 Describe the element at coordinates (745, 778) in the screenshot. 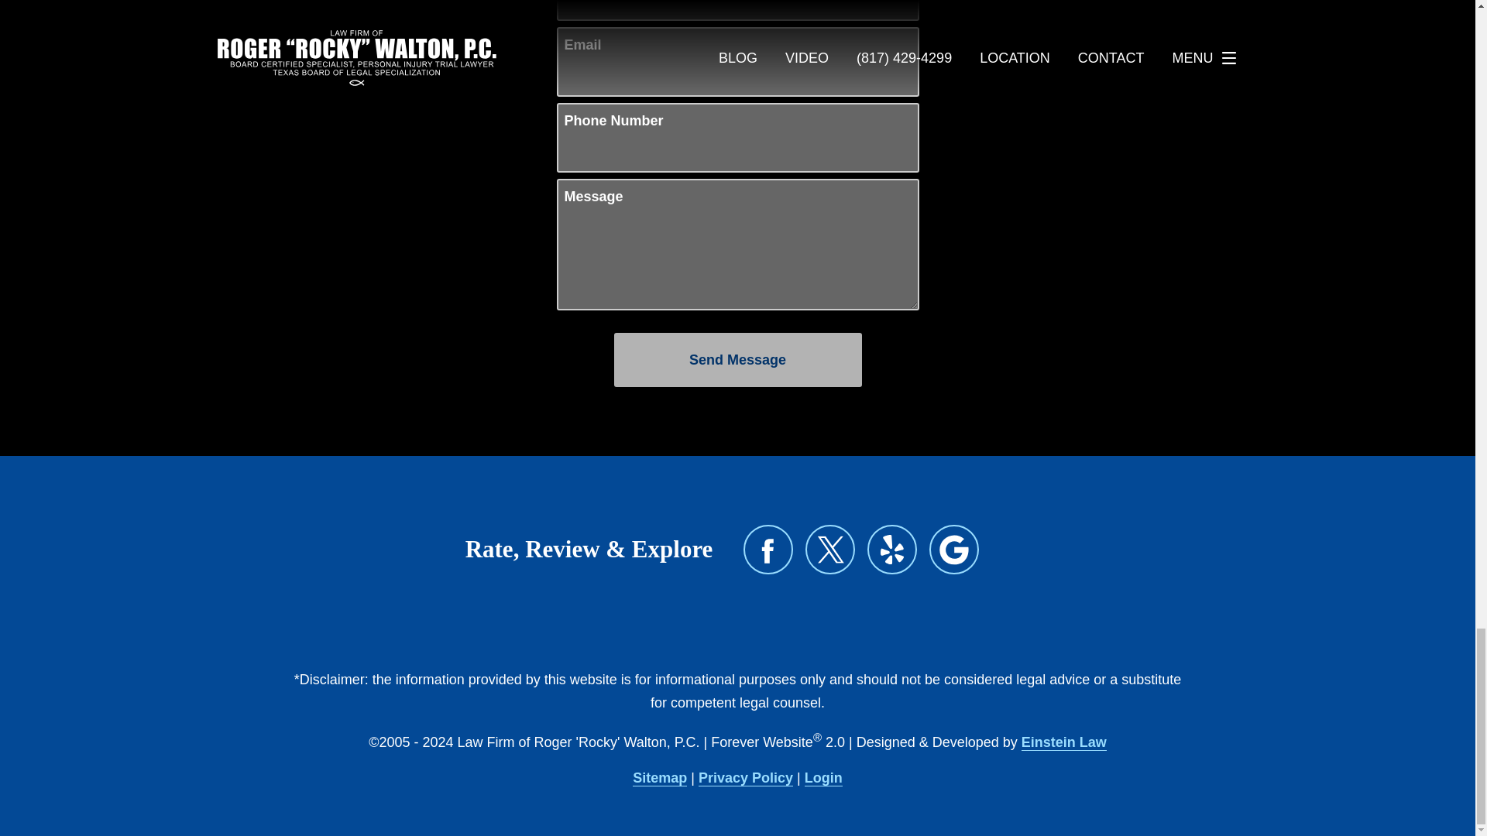

I see `Privacy Policy` at that location.